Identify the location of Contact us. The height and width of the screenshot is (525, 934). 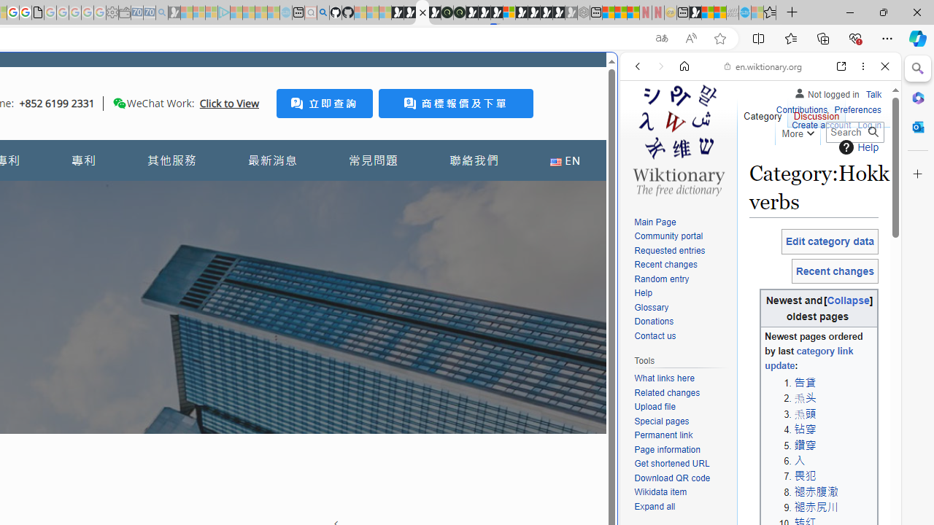
(655, 335).